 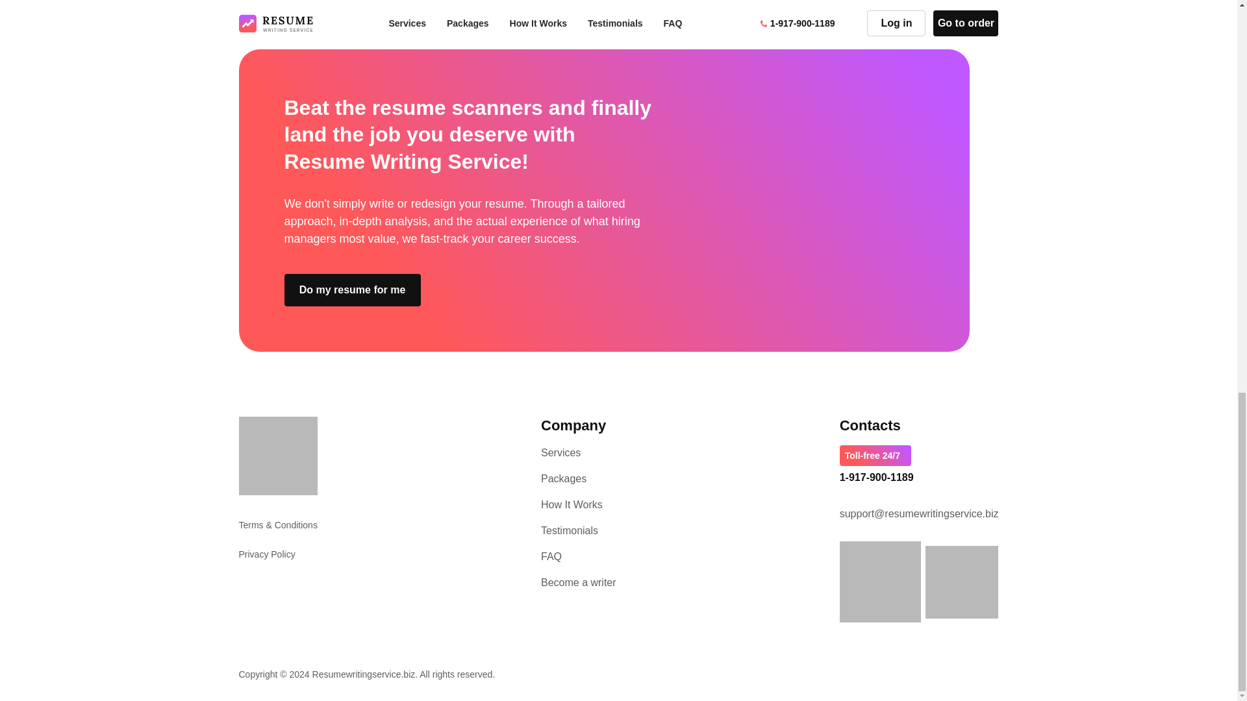 What do you see at coordinates (572, 504) in the screenshot?
I see `How It Works` at bounding box center [572, 504].